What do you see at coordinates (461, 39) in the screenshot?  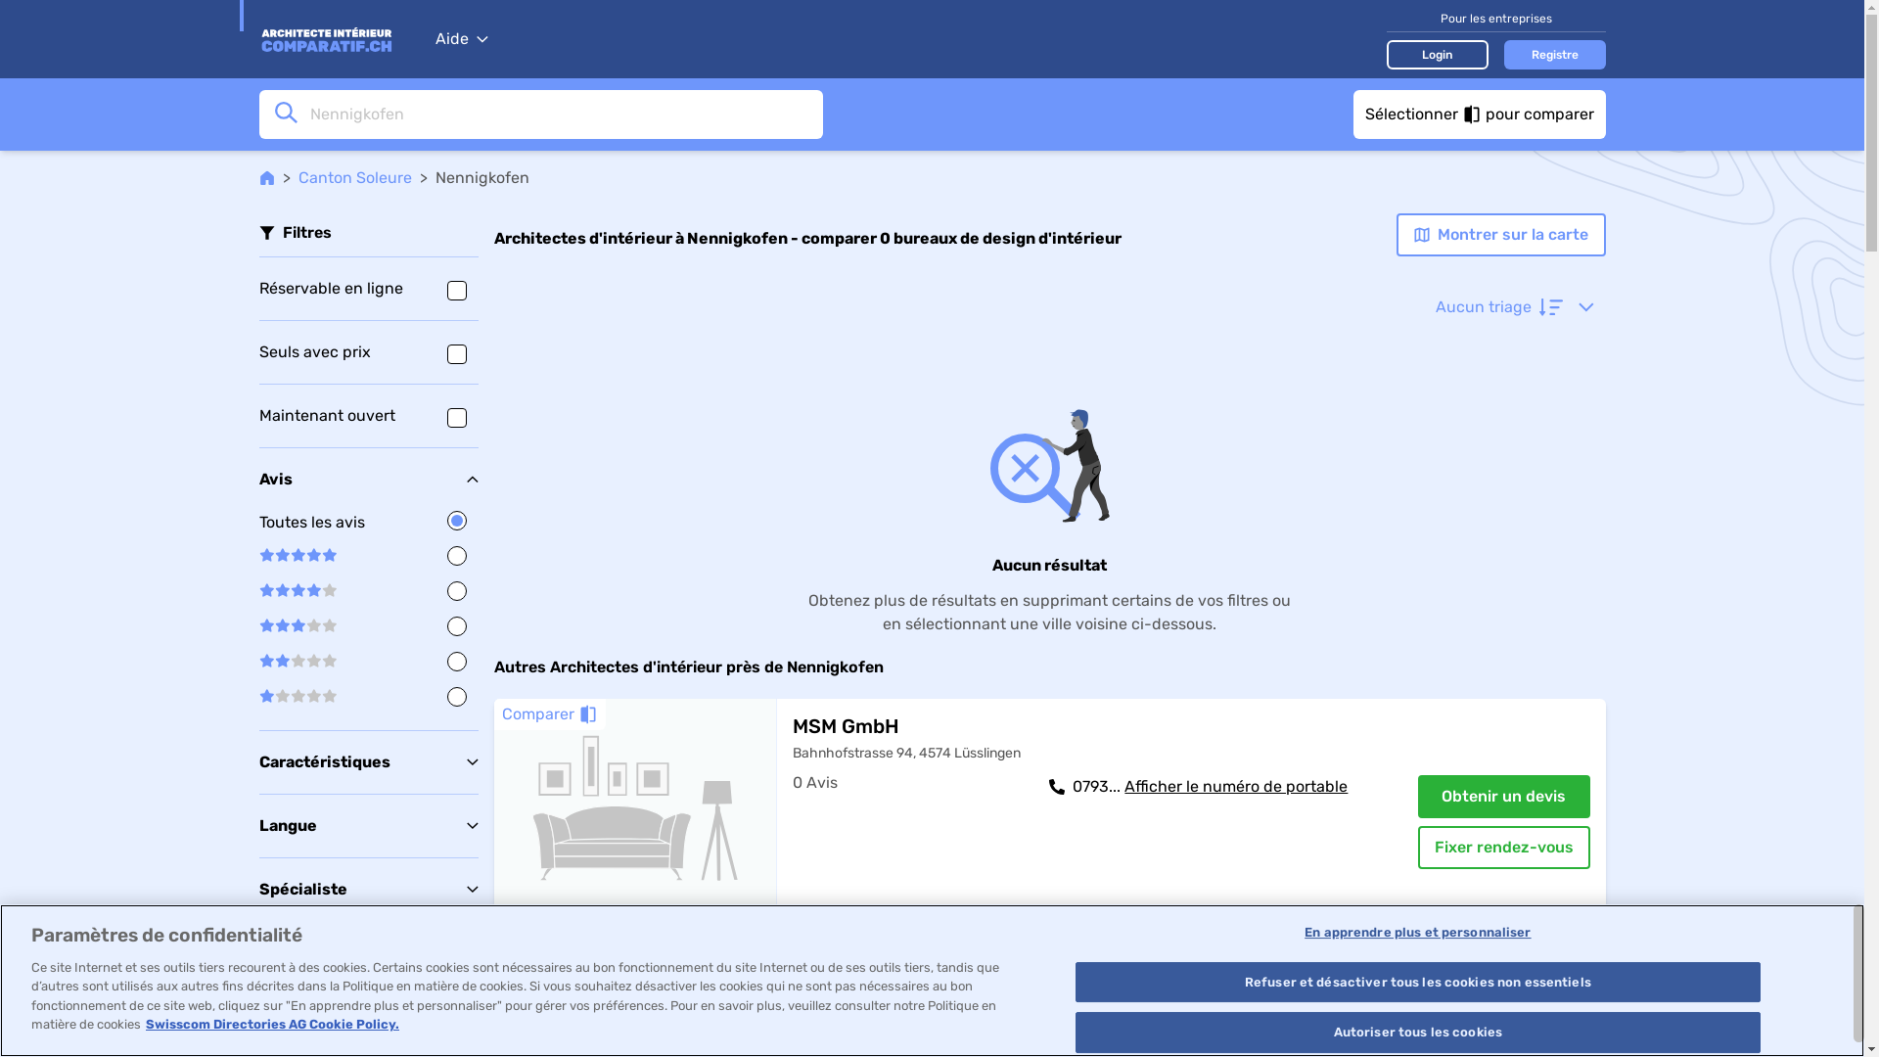 I see `Aide` at bounding box center [461, 39].